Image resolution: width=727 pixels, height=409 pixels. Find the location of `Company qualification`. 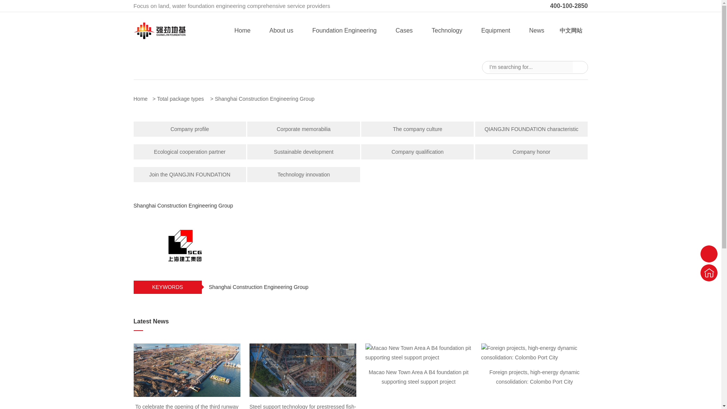

Company qualification is located at coordinates (417, 152).